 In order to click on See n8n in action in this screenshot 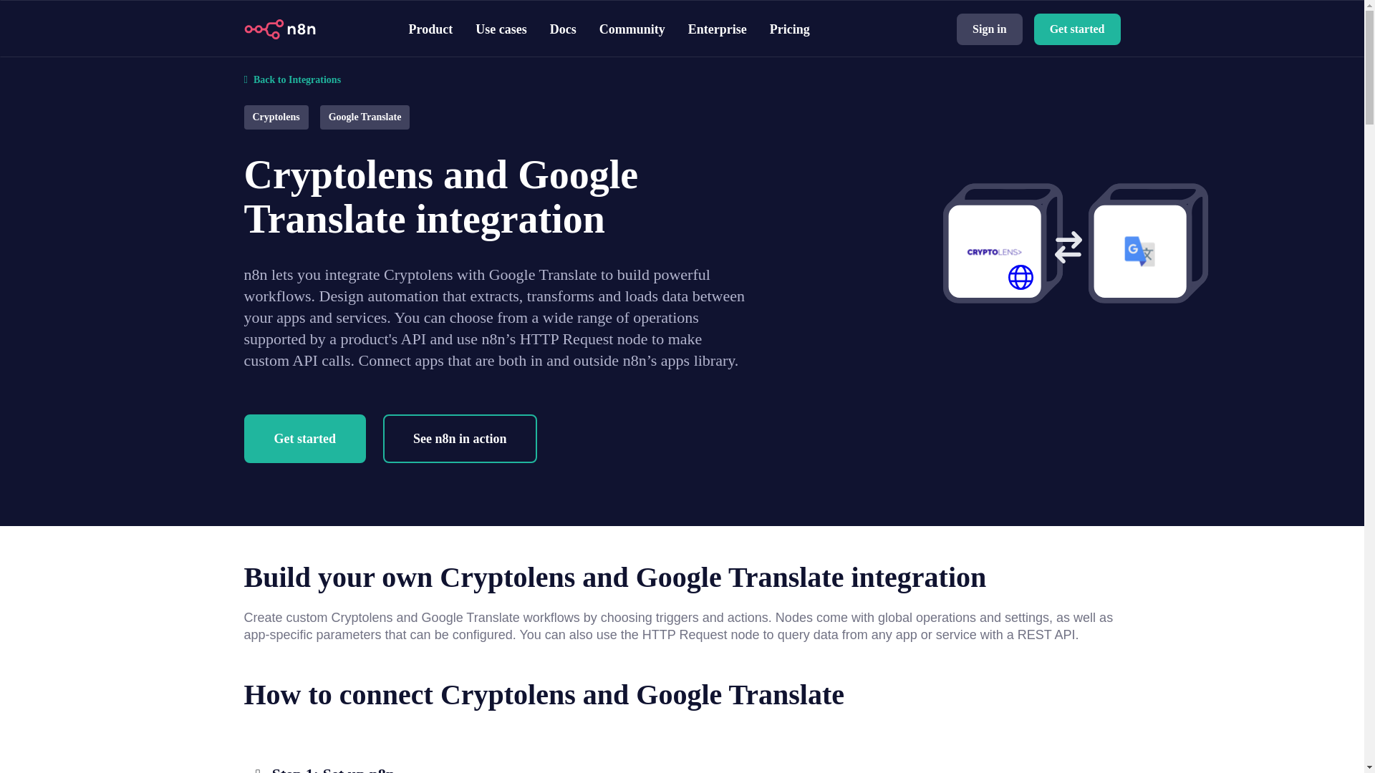, I will do `click(460, 438)`.